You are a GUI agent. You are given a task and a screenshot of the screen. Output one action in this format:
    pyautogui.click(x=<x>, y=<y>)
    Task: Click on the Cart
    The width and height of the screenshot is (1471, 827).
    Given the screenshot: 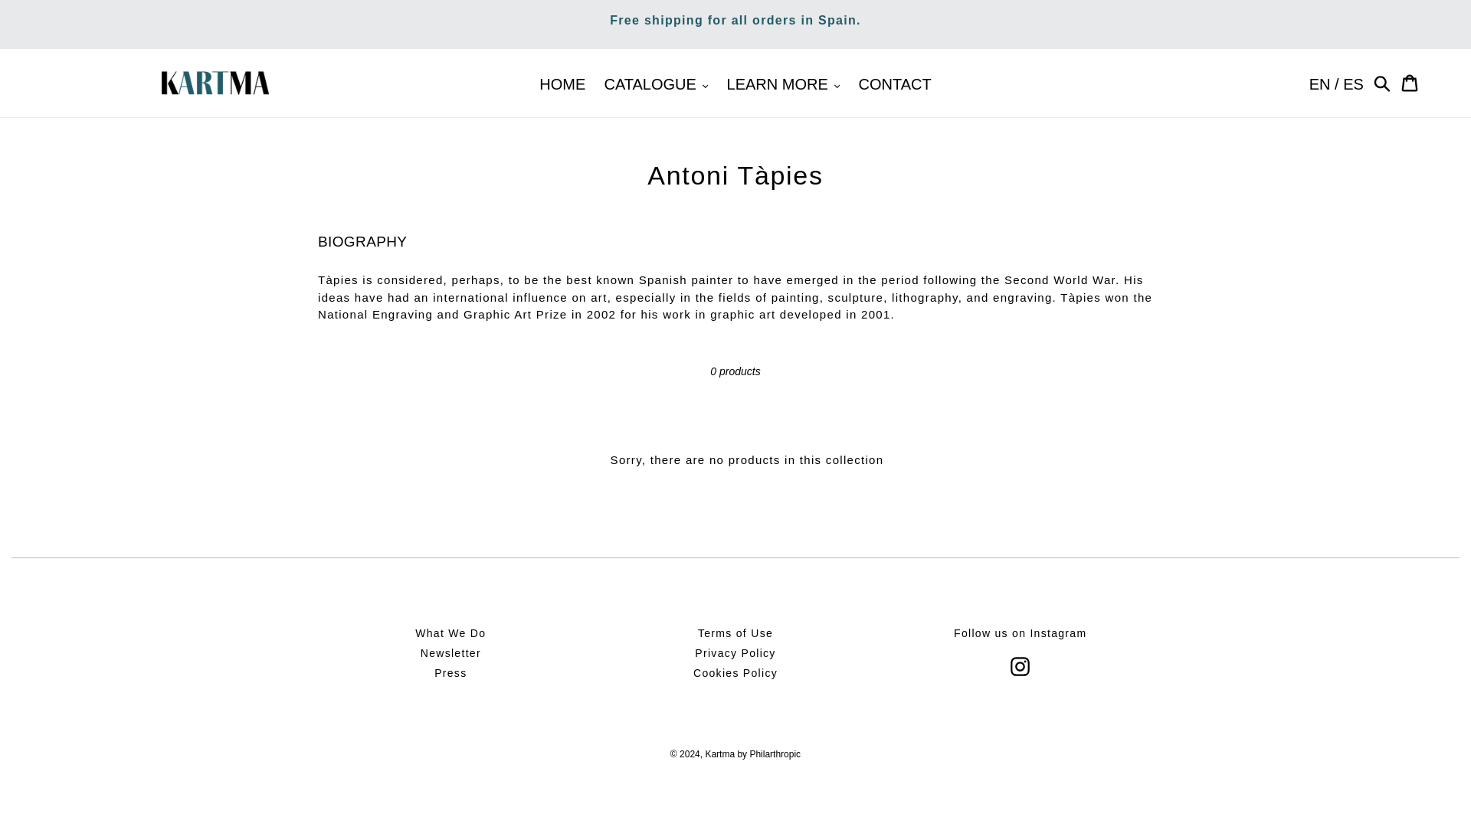 What is the action you would take?
    pyautogui.click(x=1410, y=83)
    